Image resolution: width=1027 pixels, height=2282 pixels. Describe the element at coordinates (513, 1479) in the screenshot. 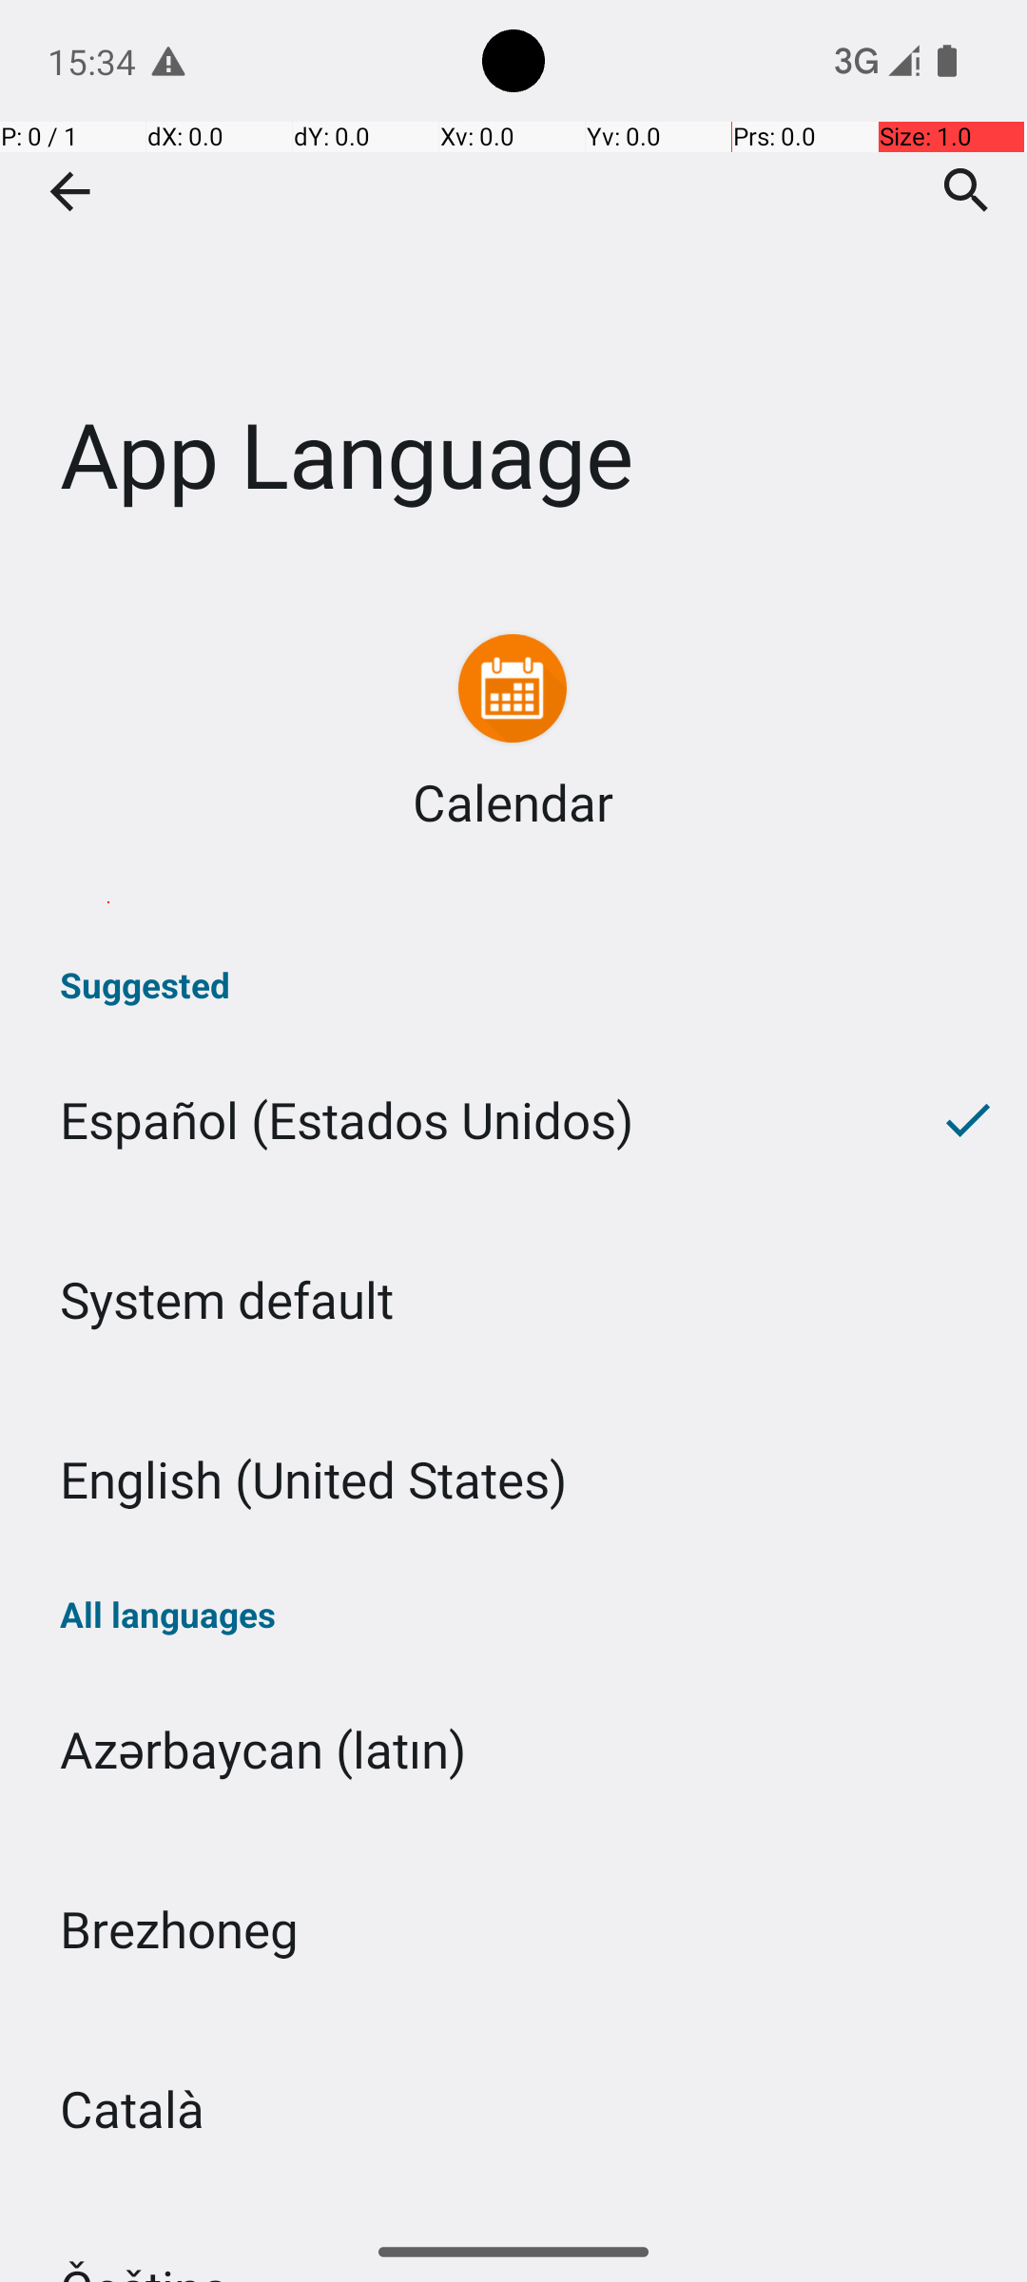

I see `English (United States)` at that location.